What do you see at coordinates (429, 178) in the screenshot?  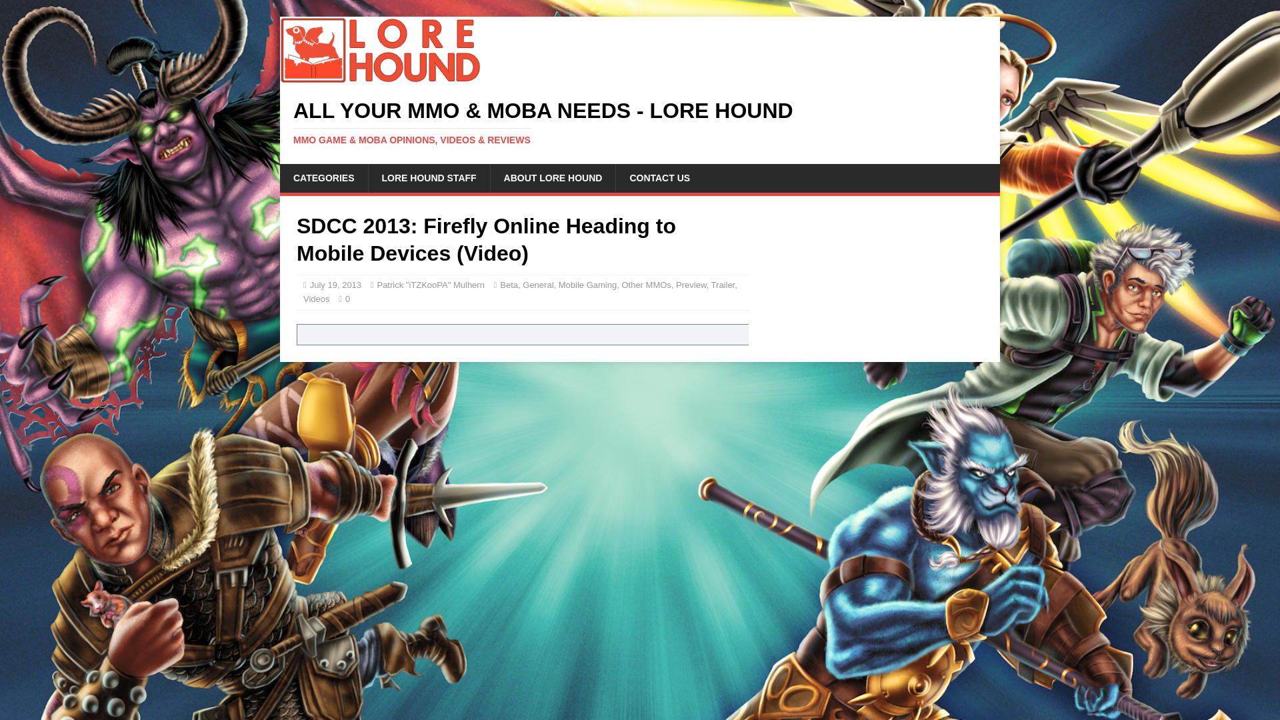 I see `LORE HOUND STAFF` at bounding box center [429, 178].